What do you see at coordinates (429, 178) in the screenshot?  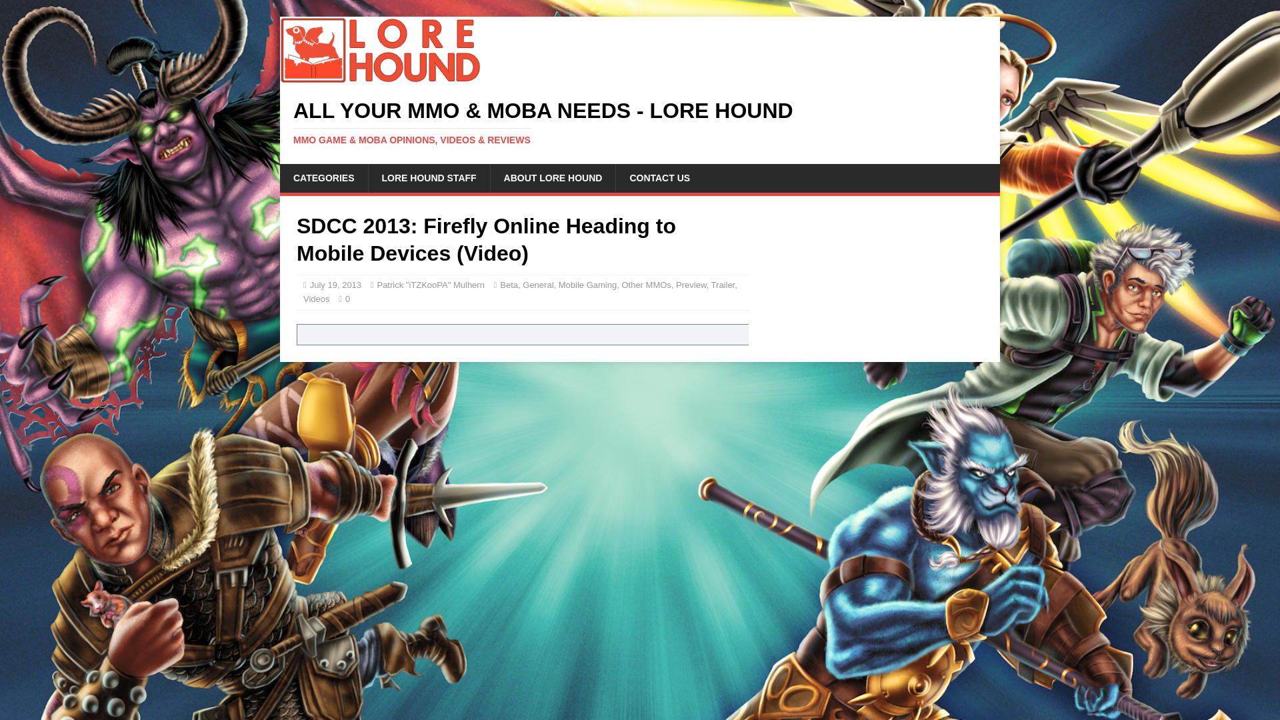 I see `LORE HOUND STAFF` at bounding box center [429, 178].